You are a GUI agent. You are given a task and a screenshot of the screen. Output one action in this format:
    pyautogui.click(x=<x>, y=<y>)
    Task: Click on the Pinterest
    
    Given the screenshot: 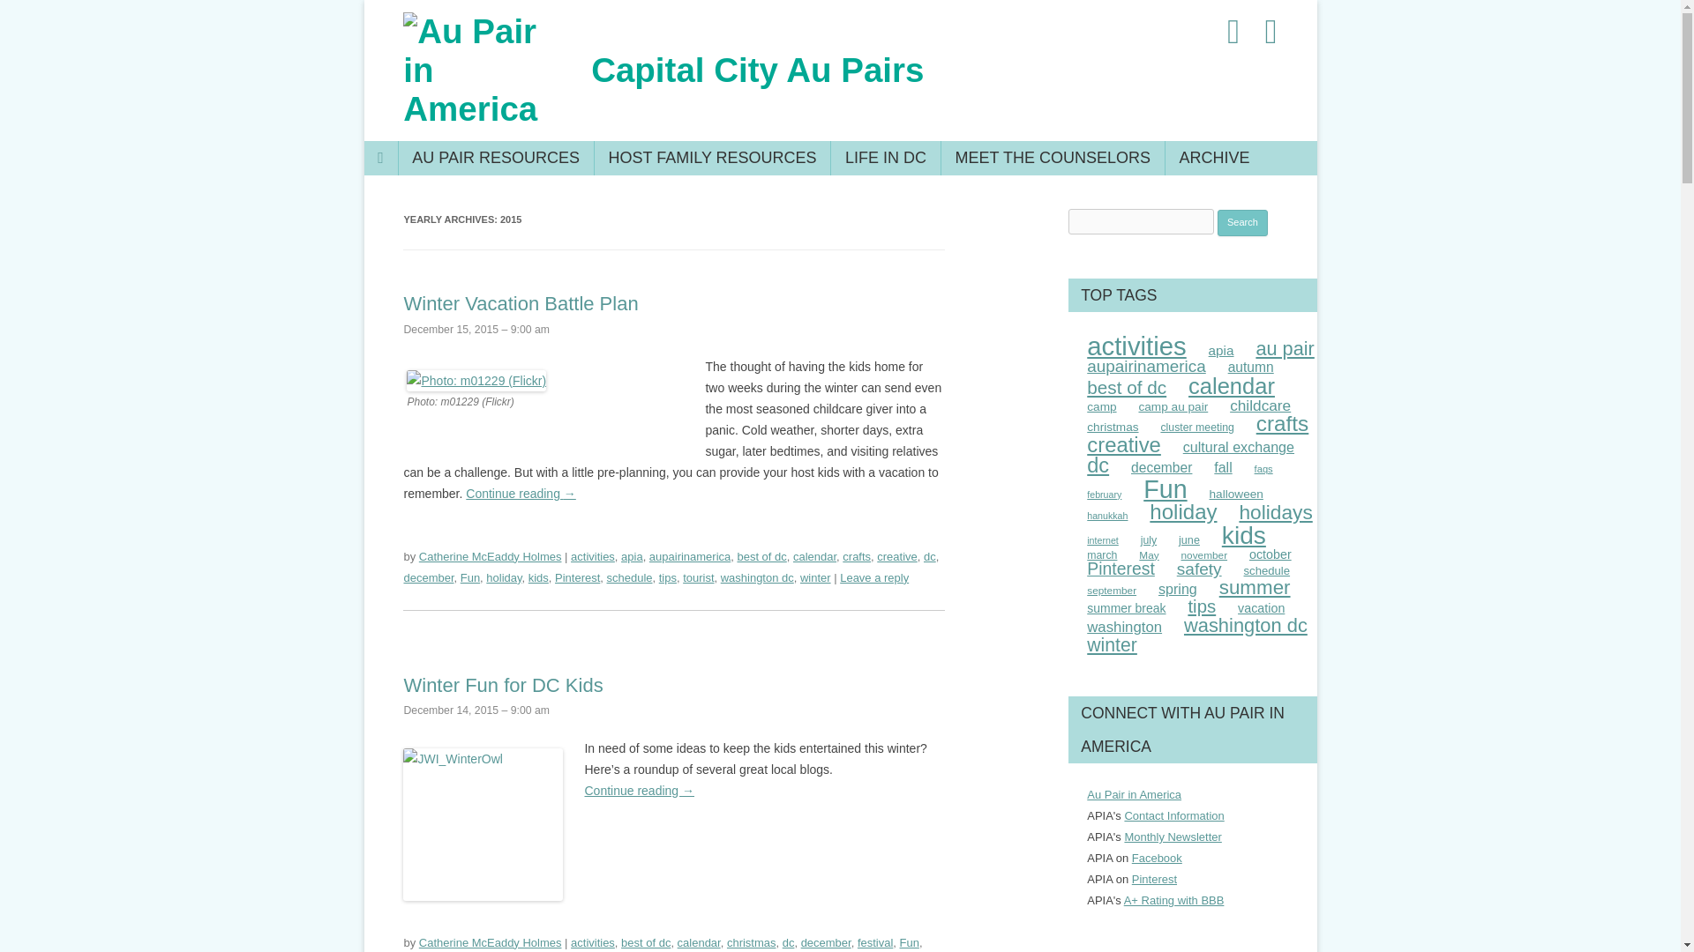 What is the action you would take?
    pyautogui.click(x=577, y=578)
    